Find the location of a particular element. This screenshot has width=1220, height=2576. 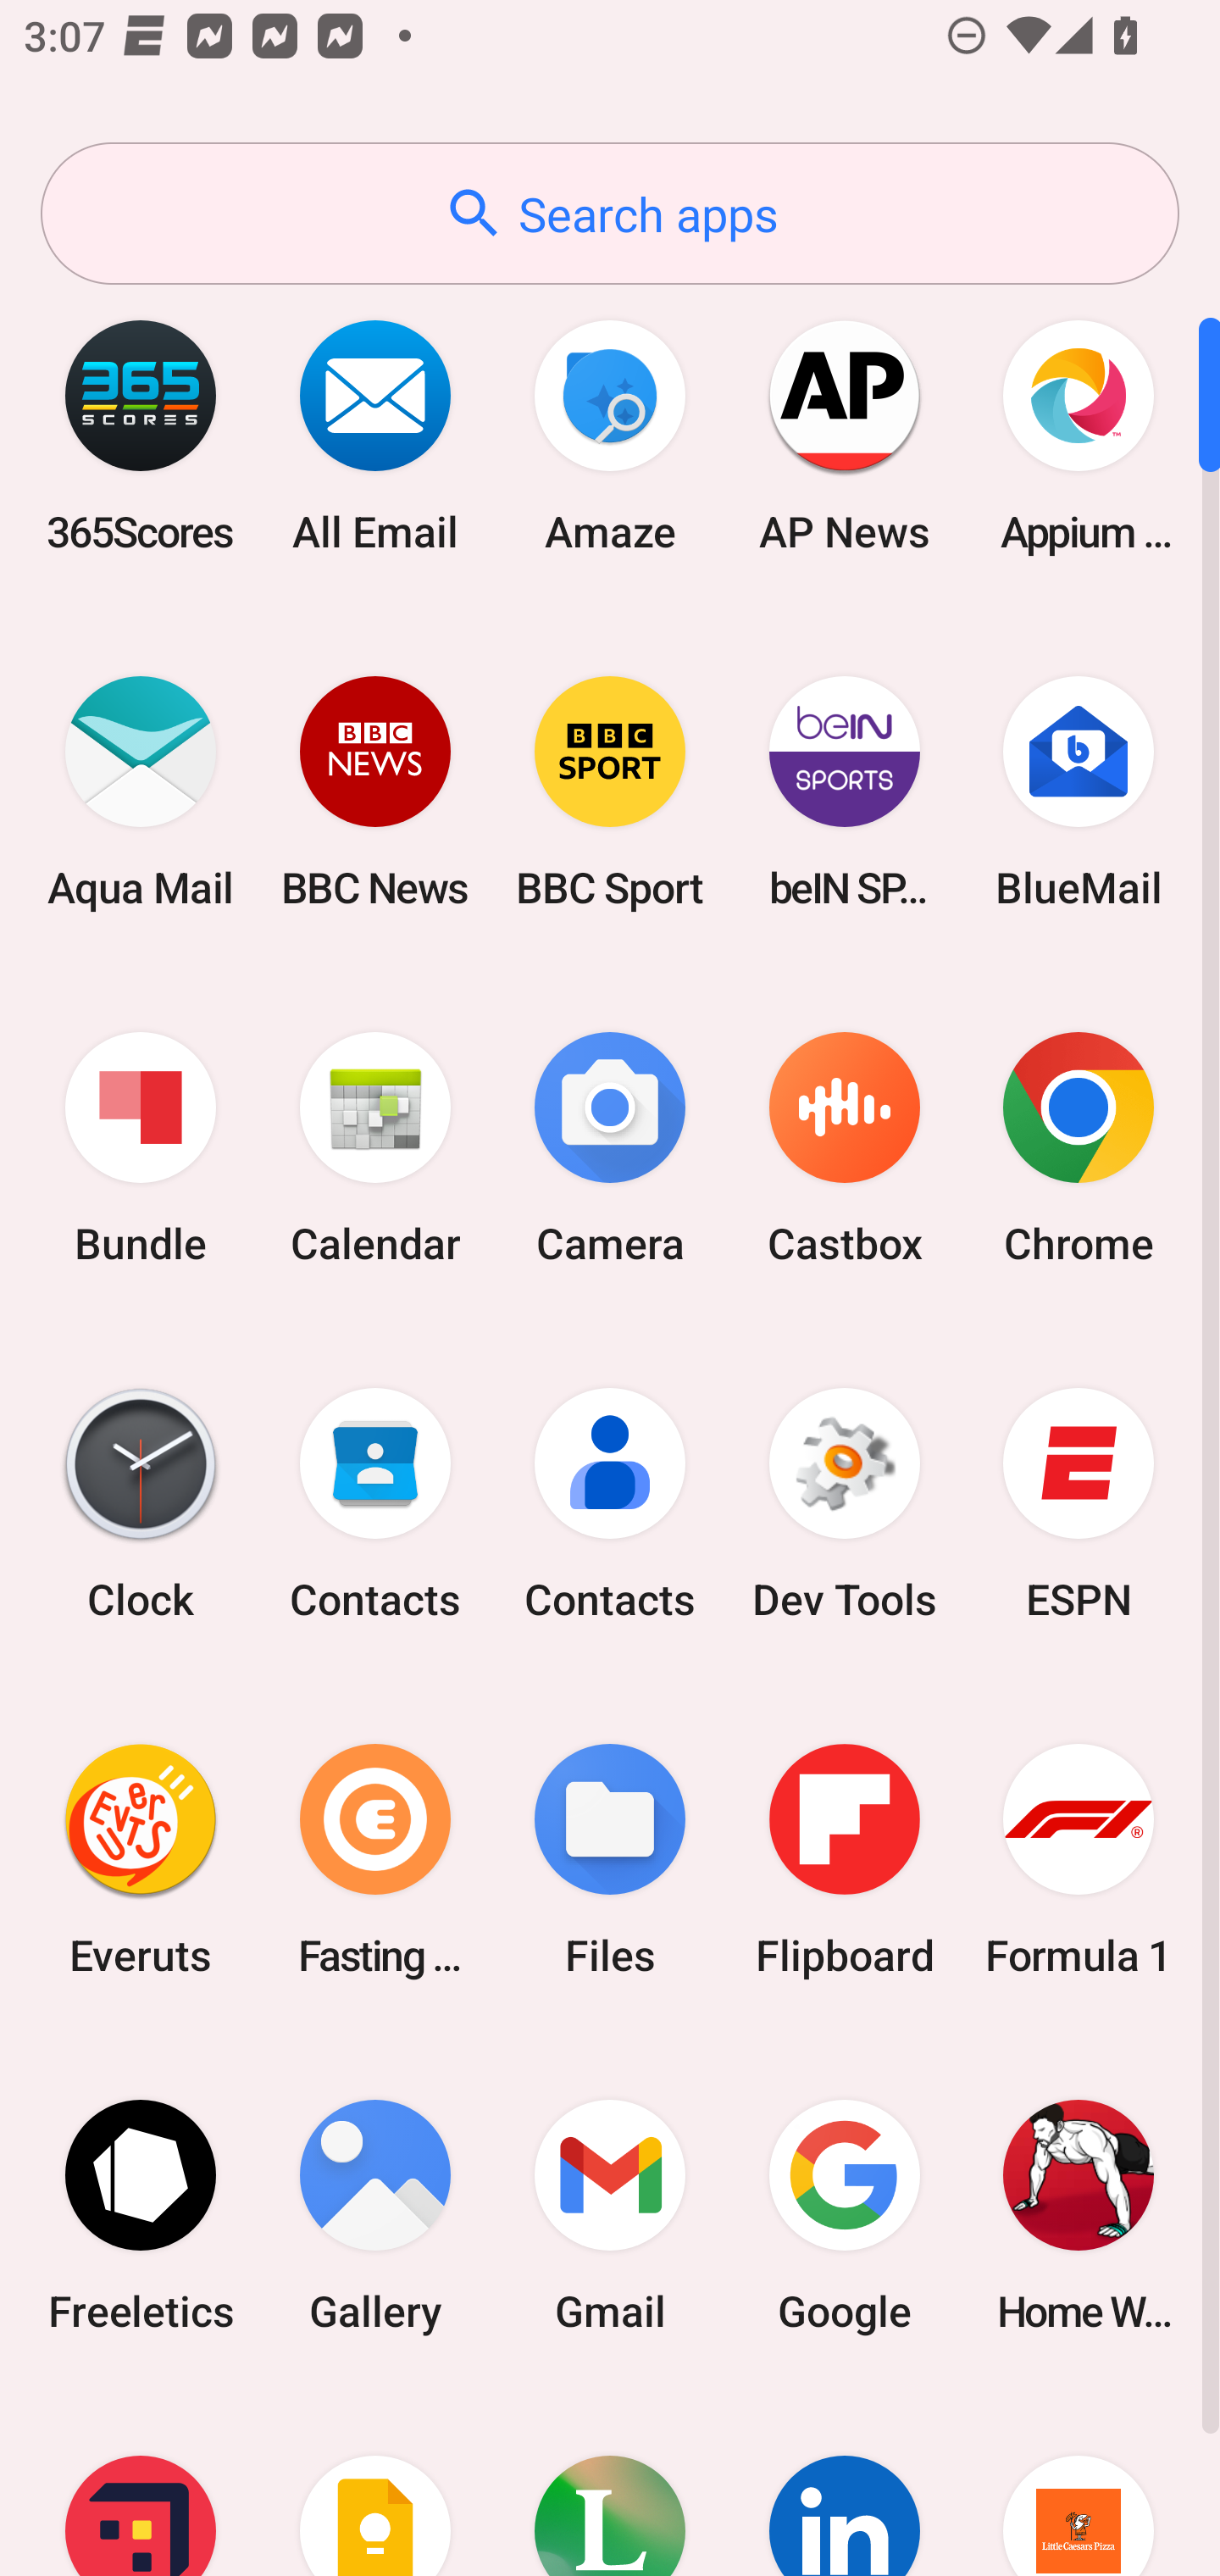

Contacts is located at coordinates (375, 1504).